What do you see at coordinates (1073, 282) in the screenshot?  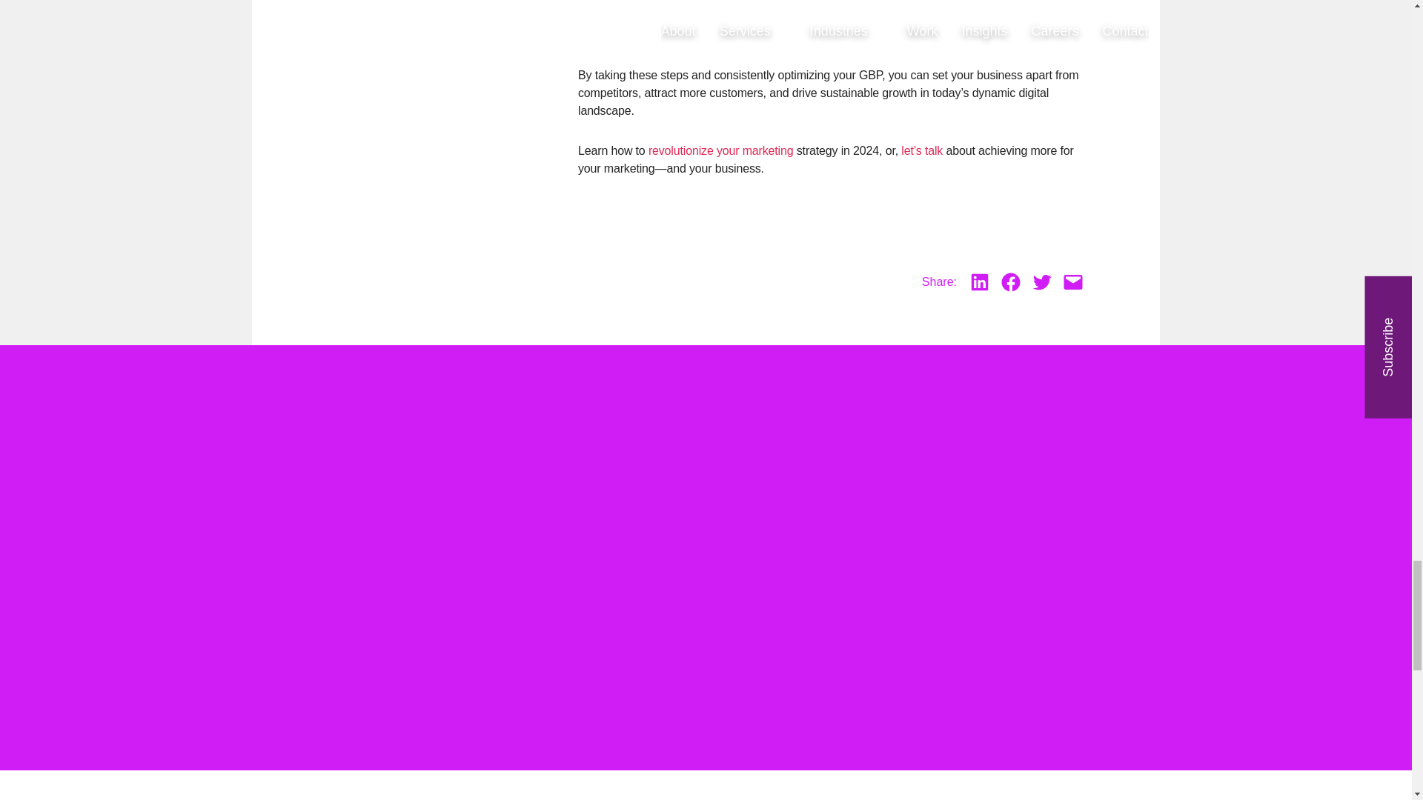 I see `Share via Email` at bounding box center [1073, 282].